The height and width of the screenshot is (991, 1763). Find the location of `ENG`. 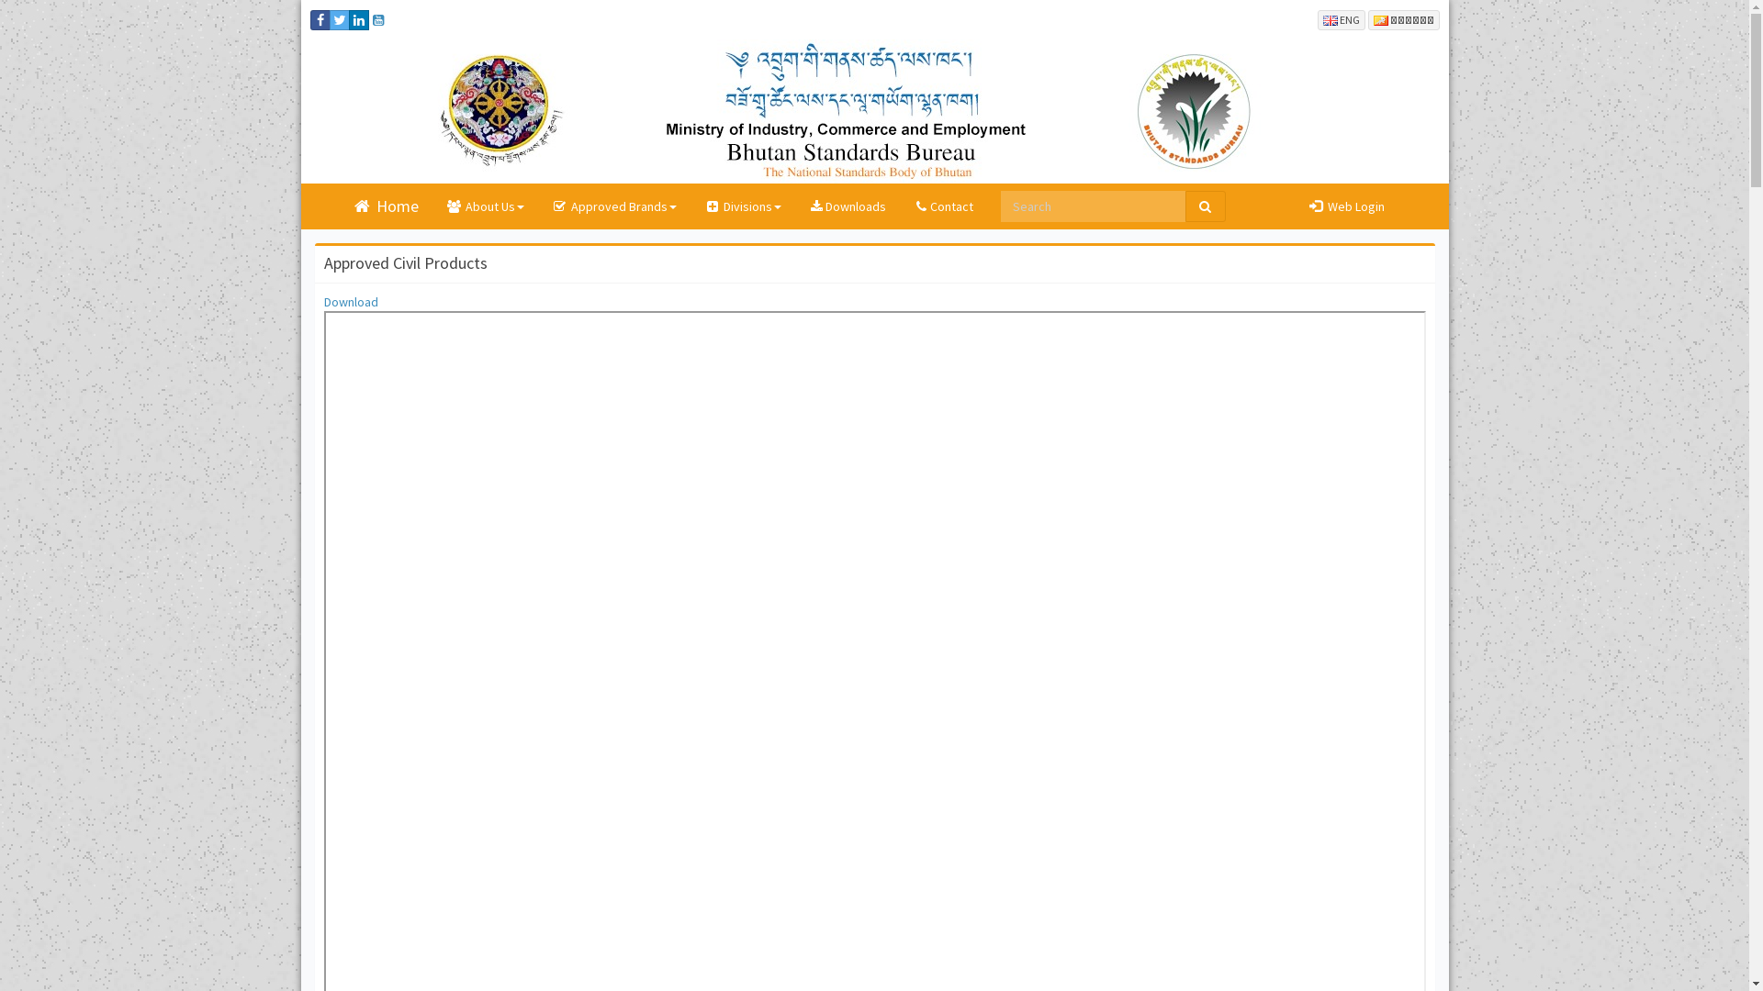

ENG is located at coordinates (1341, 20).